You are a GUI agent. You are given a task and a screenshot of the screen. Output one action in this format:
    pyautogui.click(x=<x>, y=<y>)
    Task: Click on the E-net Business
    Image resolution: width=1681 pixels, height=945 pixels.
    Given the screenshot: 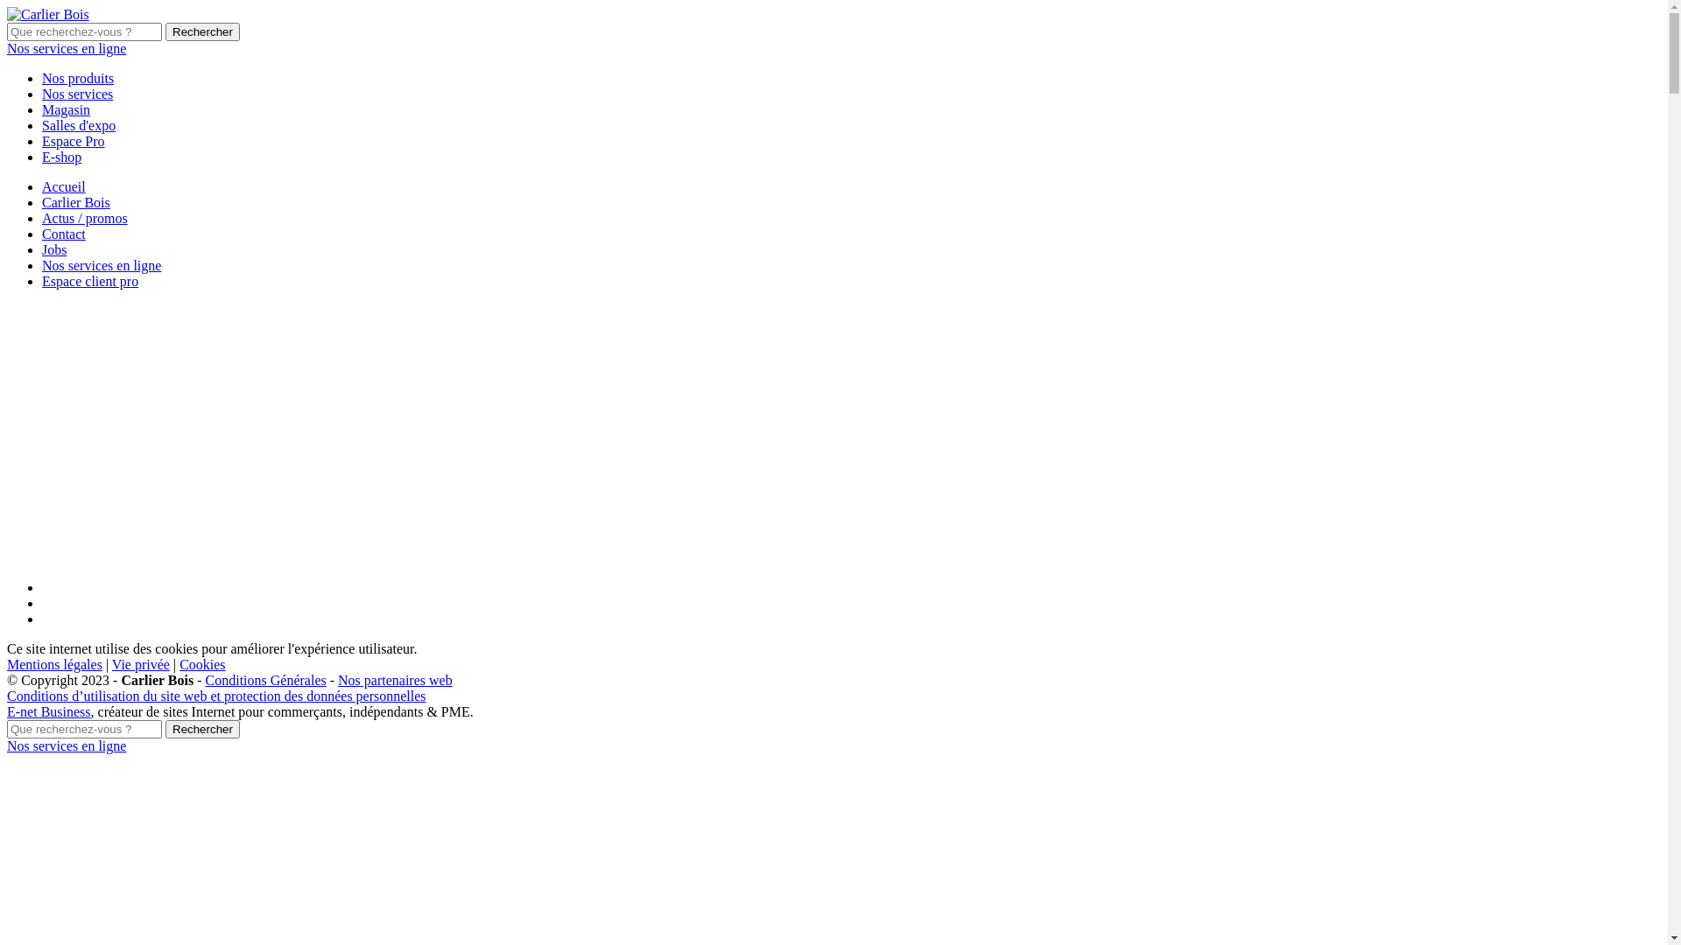 What is the action you would take?
    pyautogui.click(x=49, y=712)
    